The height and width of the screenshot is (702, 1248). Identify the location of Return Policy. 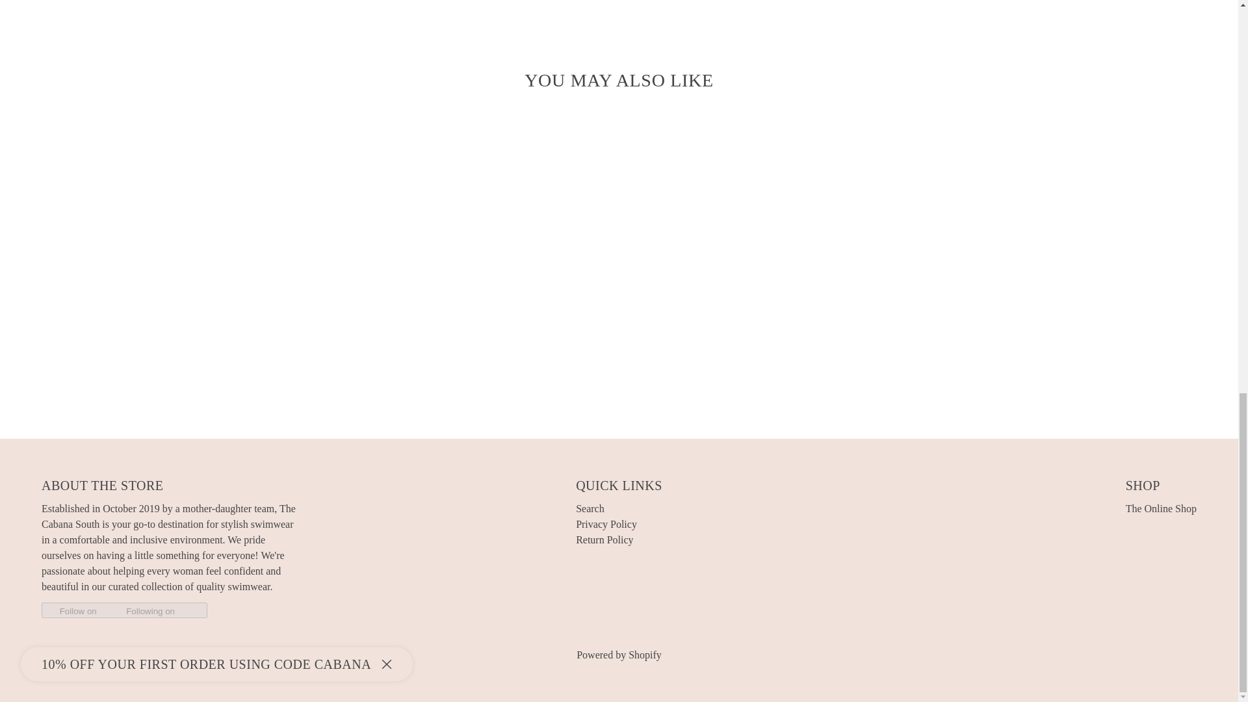
(604, 539).